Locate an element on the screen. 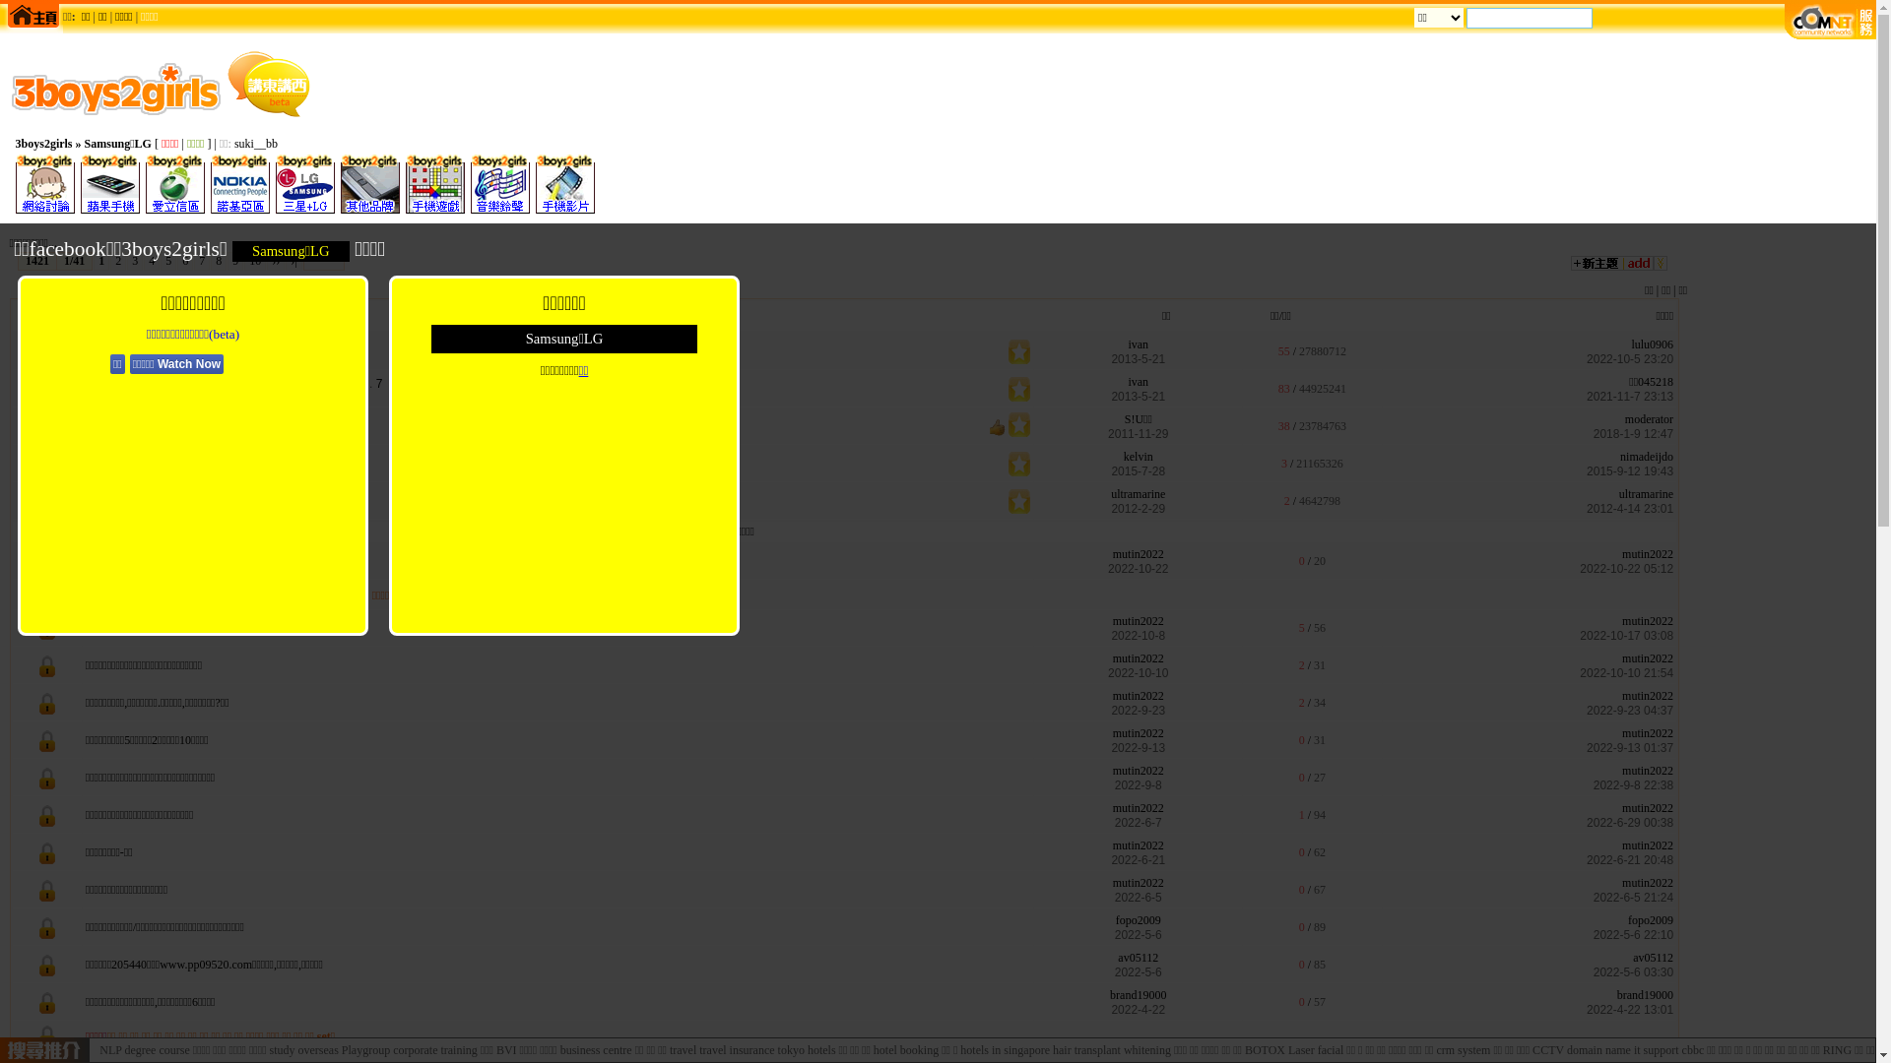 The height and width of the screenshot is (1063, 1891). 1 is located at coordinates (311, 384).